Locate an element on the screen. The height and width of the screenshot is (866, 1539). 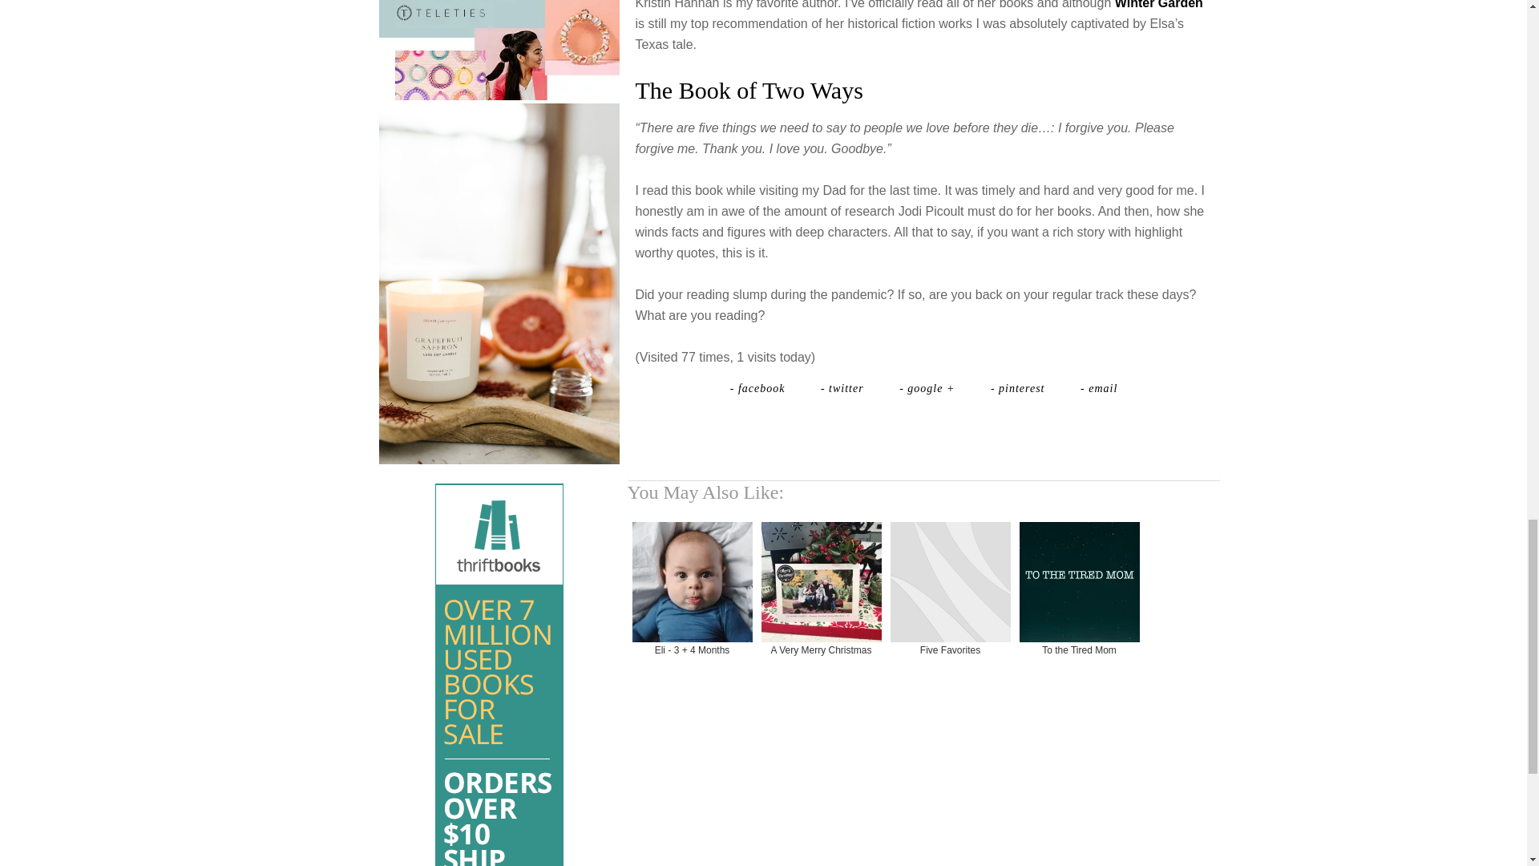
- facebook is located at coordinates (759, 388).